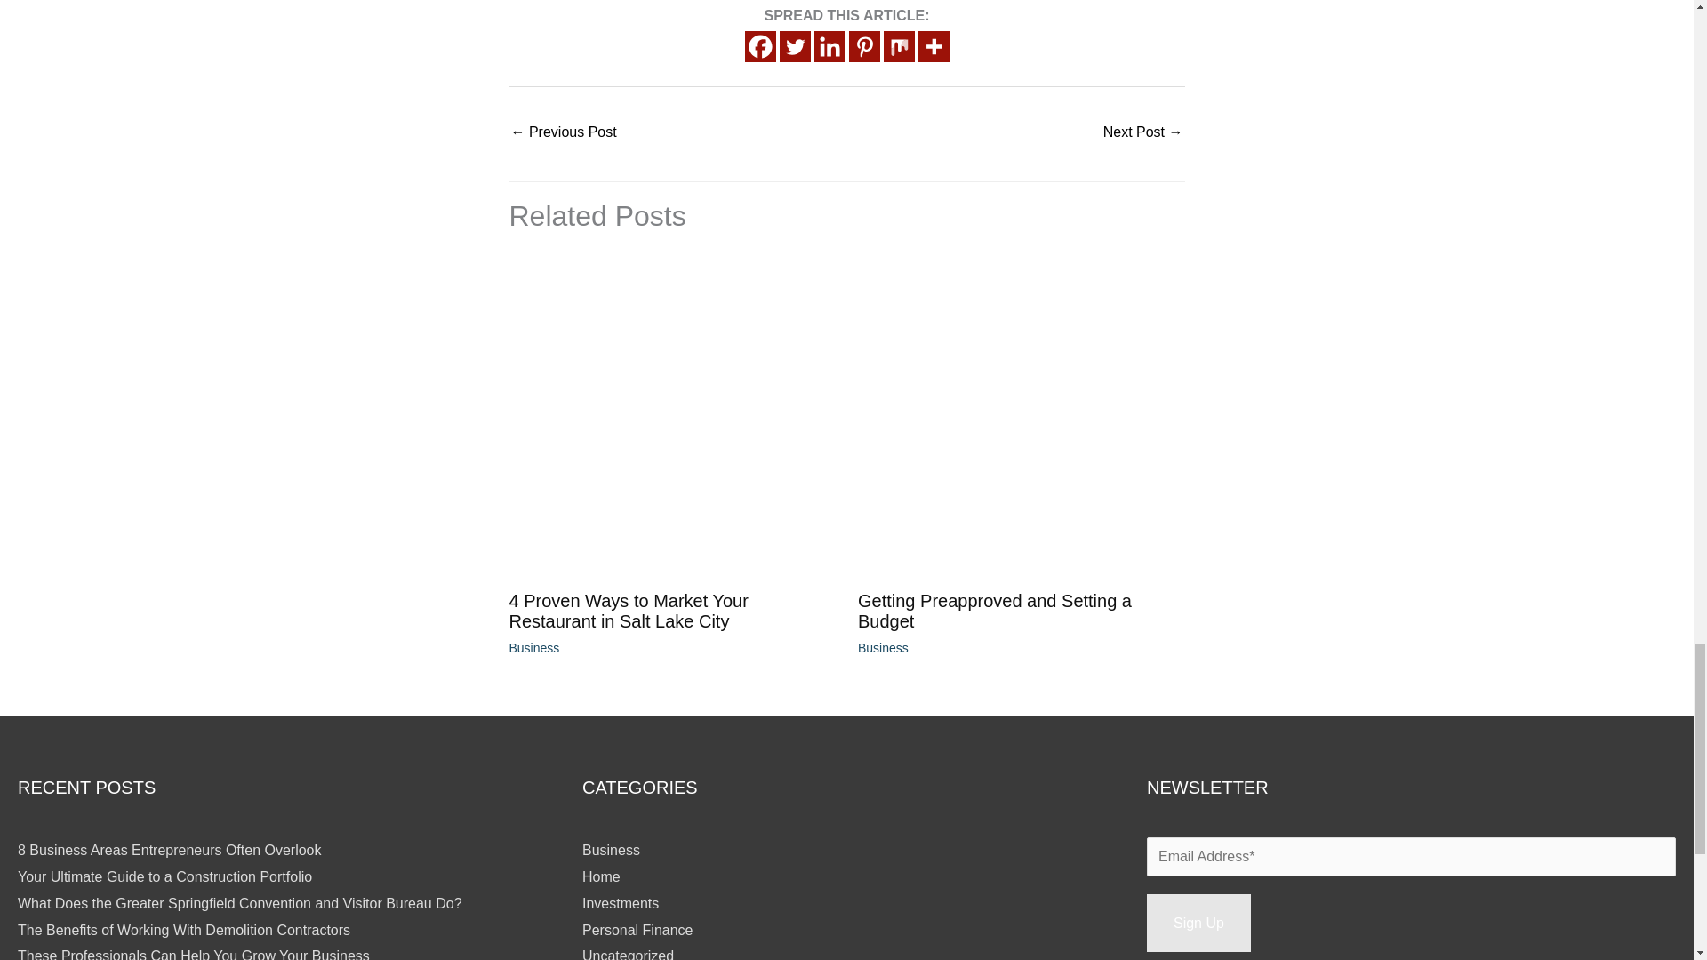 This screenshot has height=960, width=1707. I want to click on Linkedin, so click(829, 46).